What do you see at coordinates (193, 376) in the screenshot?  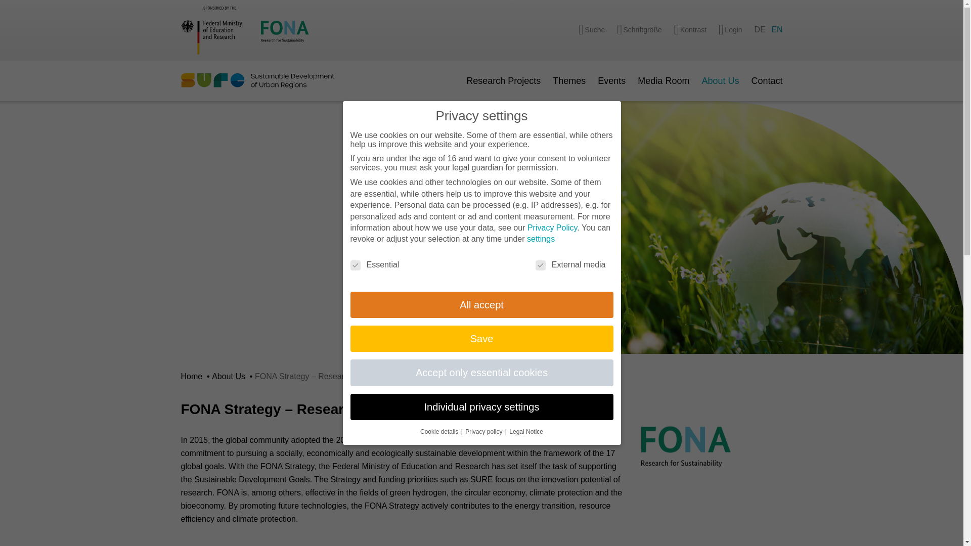 I see `Home` at bounding box center [193, 376].